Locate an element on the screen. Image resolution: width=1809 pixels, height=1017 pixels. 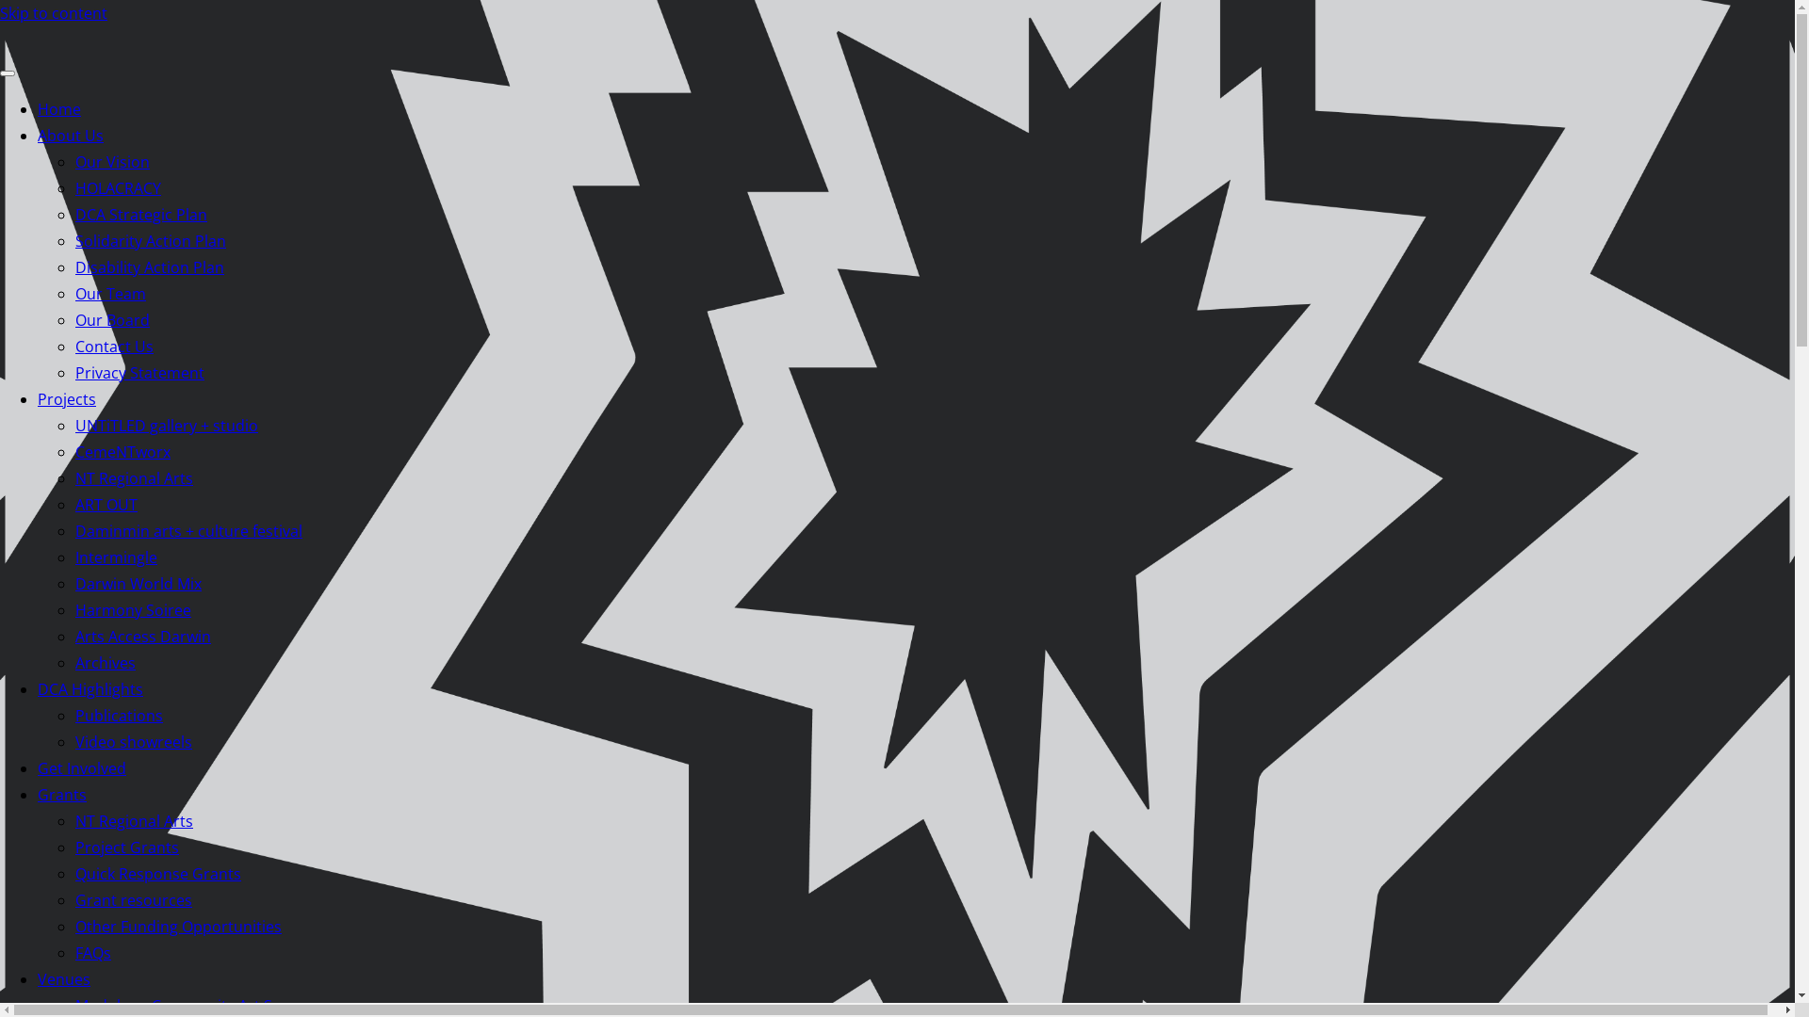
Darwin World Mix is located at coordinates (139, 584).